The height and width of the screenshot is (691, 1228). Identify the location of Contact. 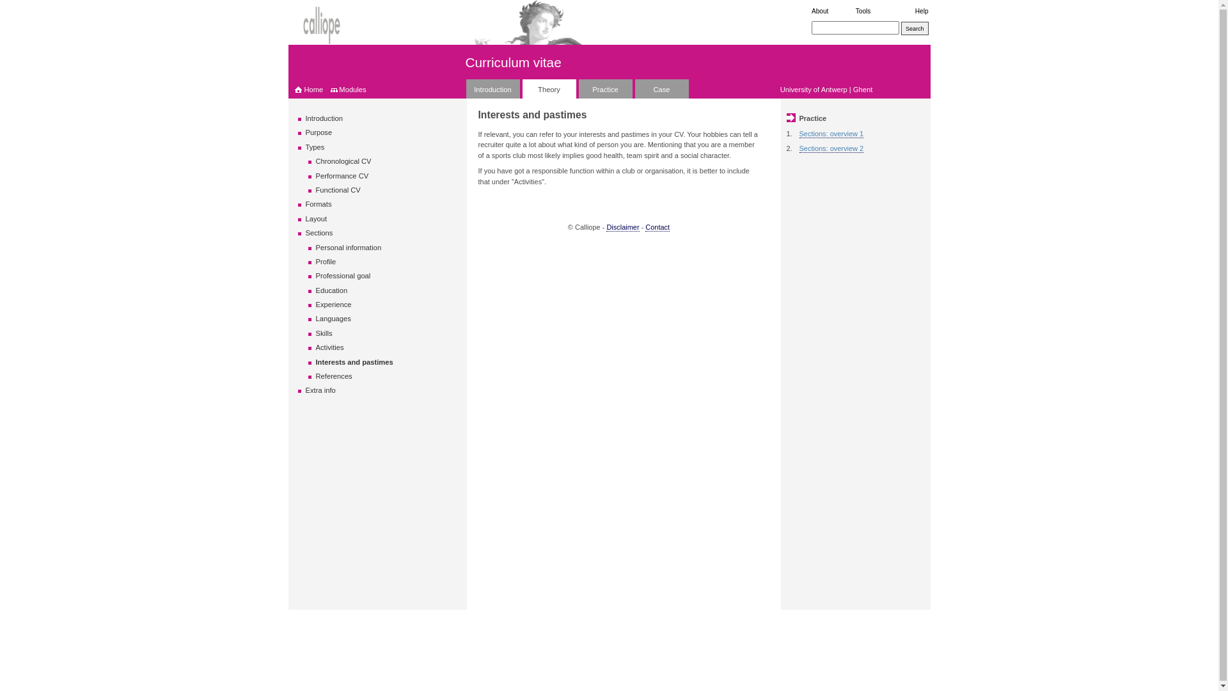
(657, 228).